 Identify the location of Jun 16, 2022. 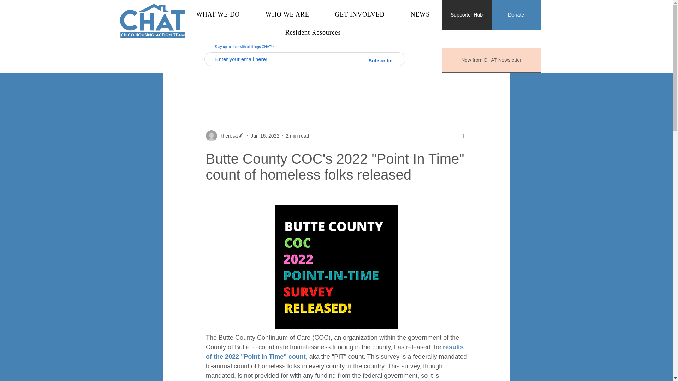
(265, 135).